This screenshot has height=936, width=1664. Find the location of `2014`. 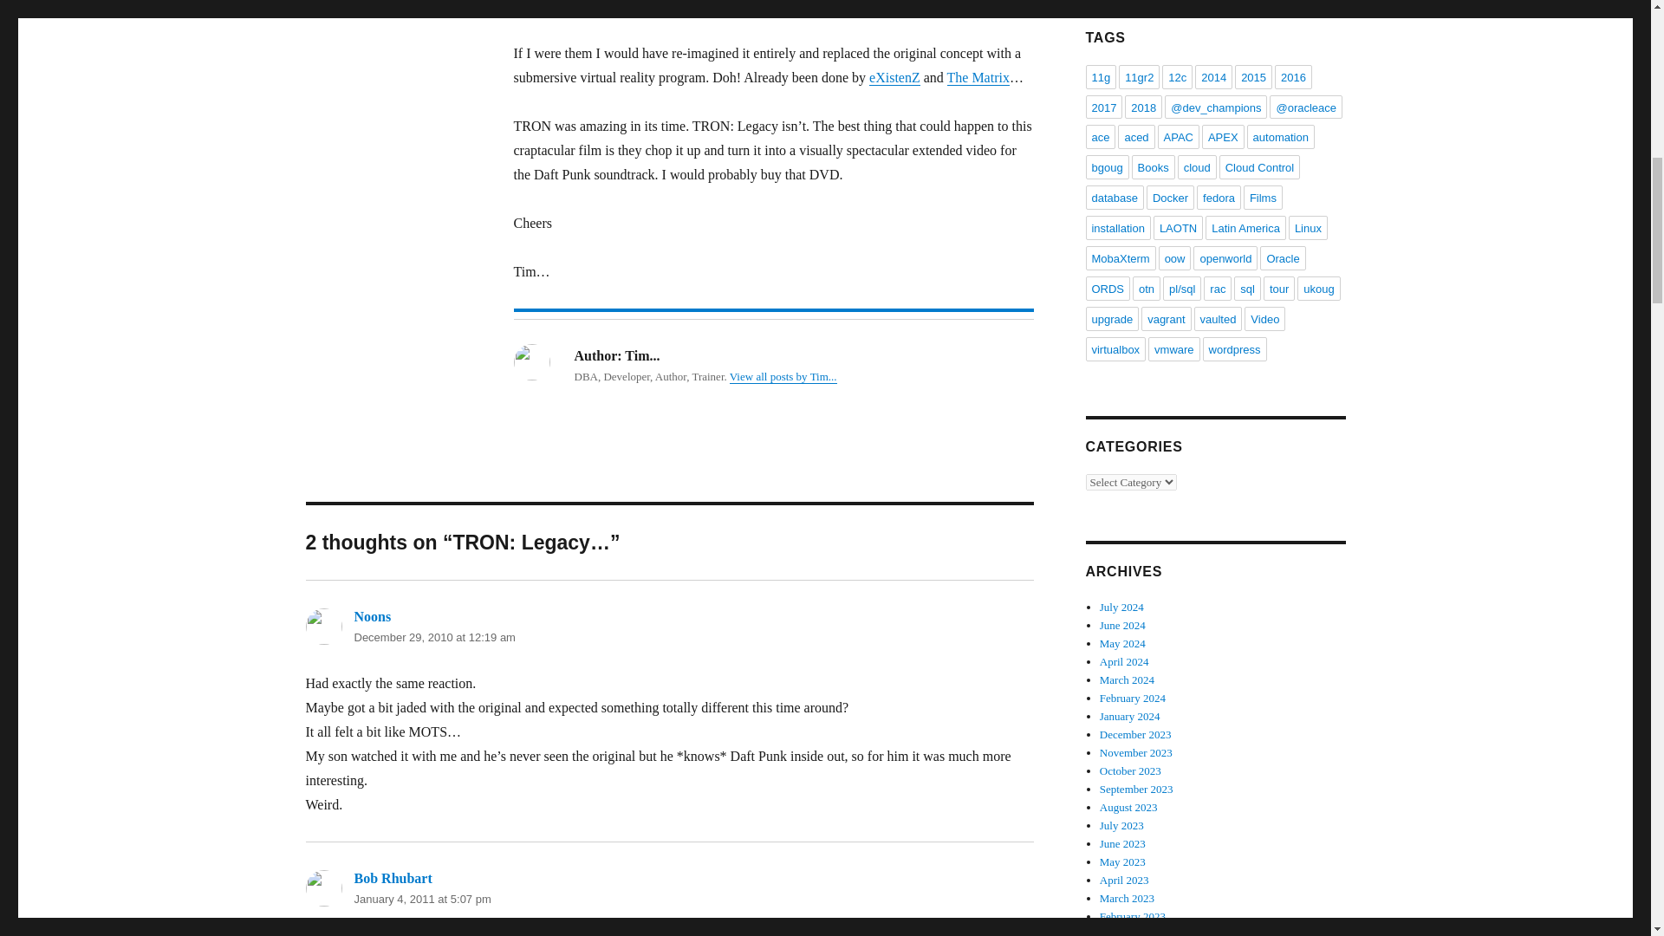

2014 is located at coordinates (1213, 76).